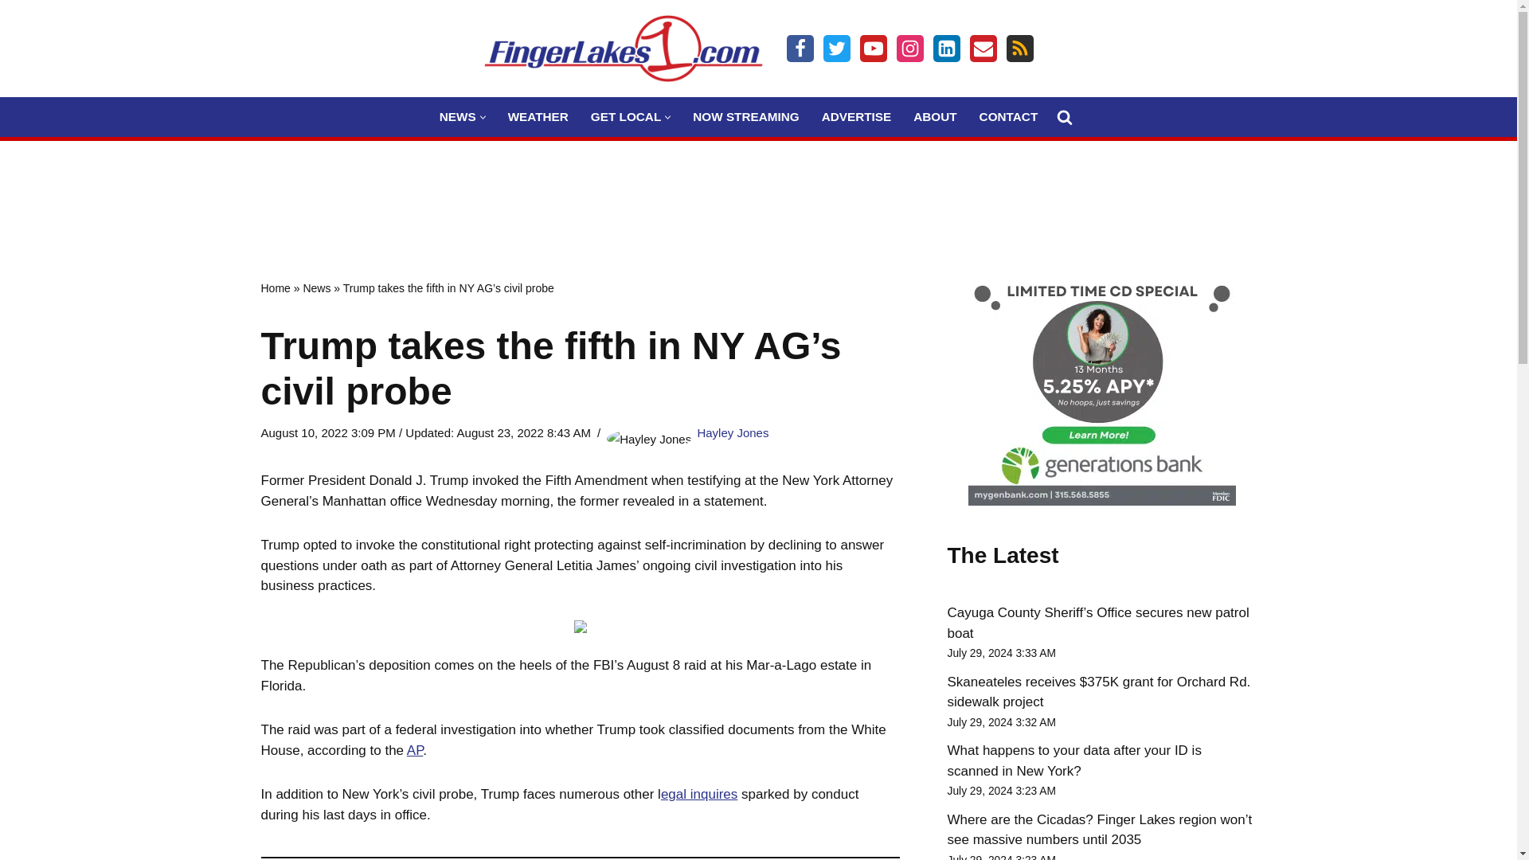 Image resolution: width=1529 pixels, height=860 pixels. Describe the element at coordinates (800, 48) in the screenshot. I see `Facebook` at that location.